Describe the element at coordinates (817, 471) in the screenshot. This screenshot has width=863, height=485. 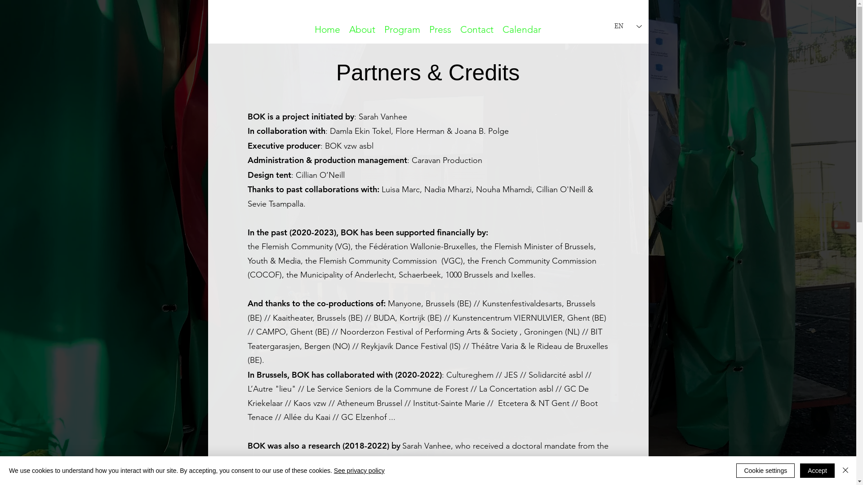
I see `Accept` at that location.